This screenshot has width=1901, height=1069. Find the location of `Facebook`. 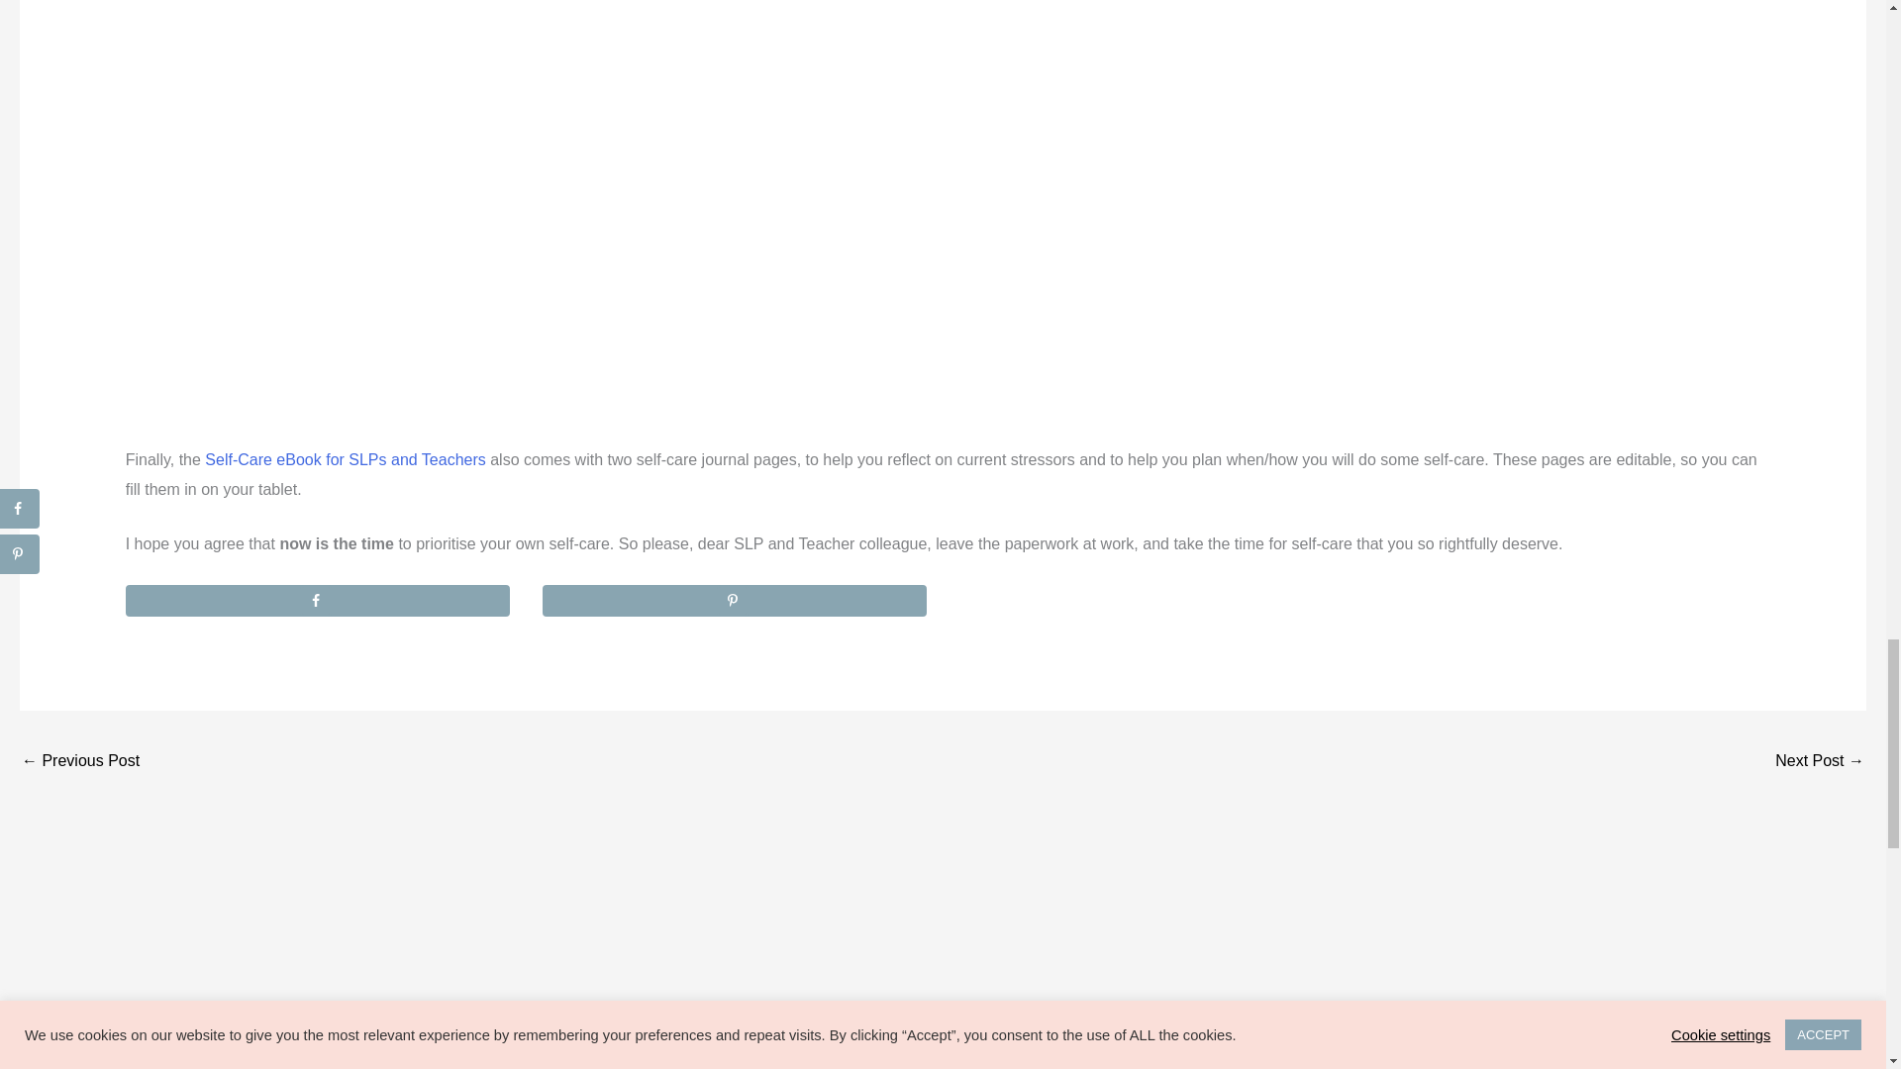

Facebook is located at coordinates (927, 1056).